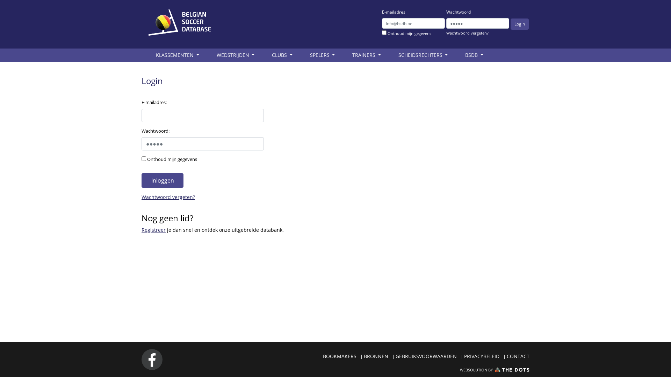 The image size is (671, 377). Describe the element at coordinates (520, 24) in the screenshot. I see `Login` at that location.